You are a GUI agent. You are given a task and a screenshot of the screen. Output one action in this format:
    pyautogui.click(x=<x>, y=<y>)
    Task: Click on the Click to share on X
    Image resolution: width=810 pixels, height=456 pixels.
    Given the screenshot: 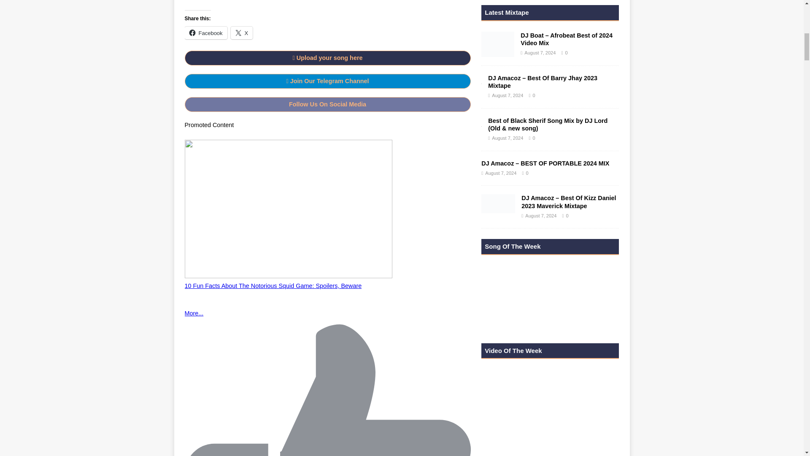 What is the action you would take?
    pyautogui.click(x=242, y=33)
    